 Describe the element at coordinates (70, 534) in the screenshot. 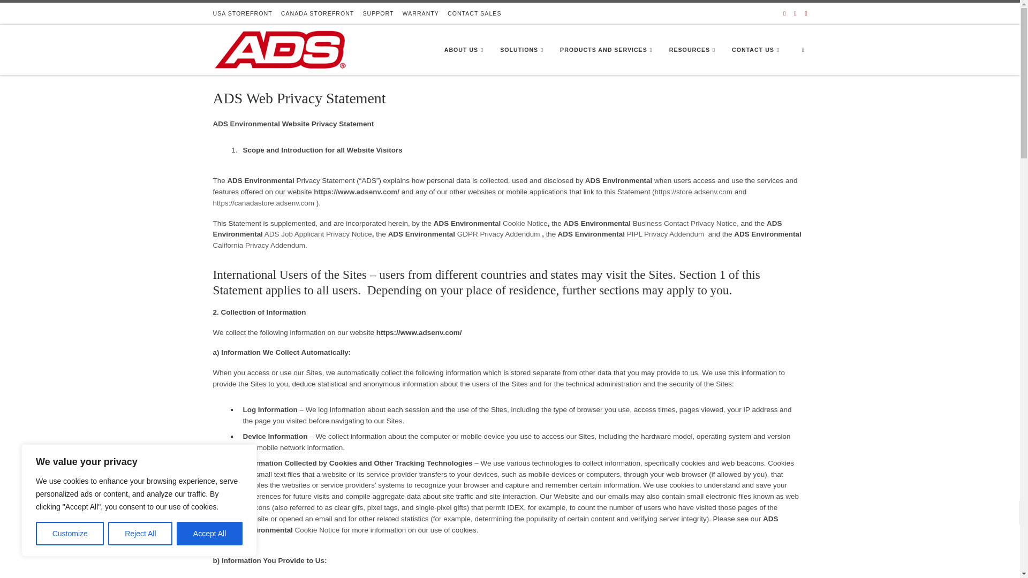

I see `Customize` at that location.